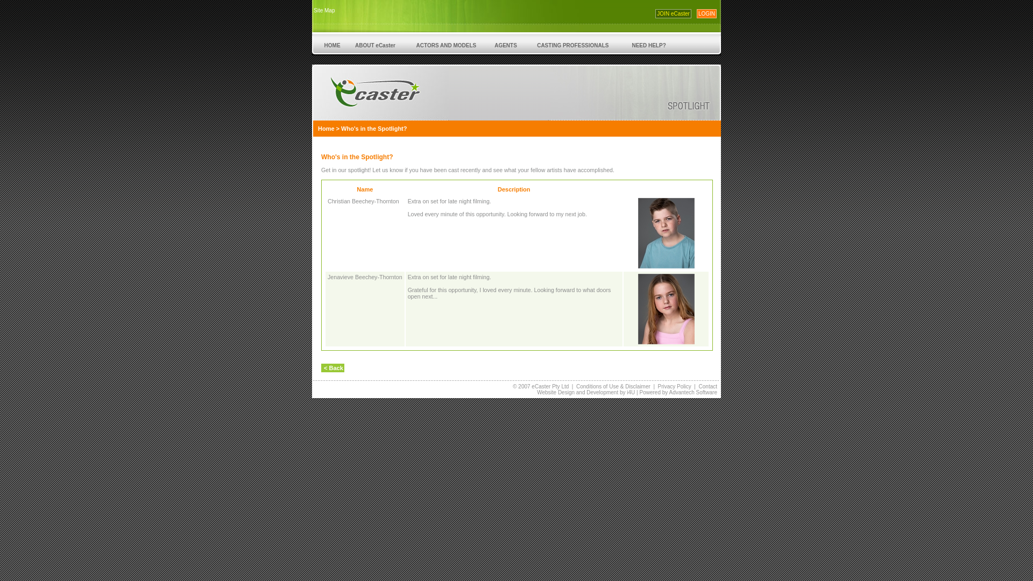 This screenshot has width=1033, height=581. What do you see at coordinates (678, 393) in the screenshot?
I see `Powered by Advantech Software` at bounding box center [678, 393].